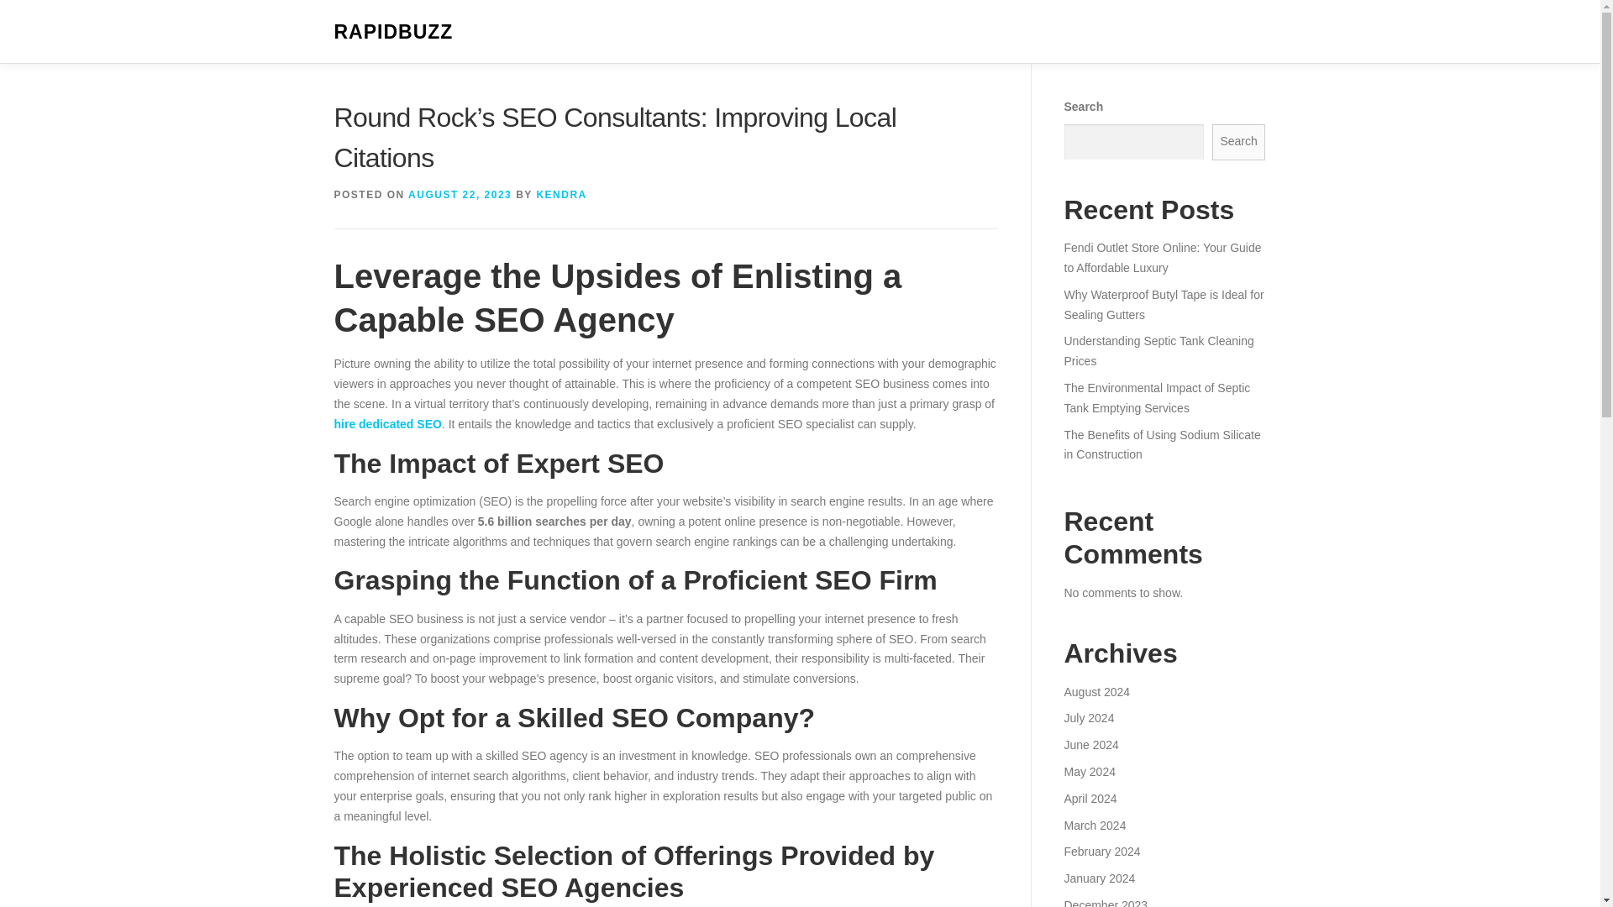 Image resolution: width=1613 pixels, height=907 pixels. What do you see at coordinates (1162, 258) in the screenshot?
I see `Fendi Outlet Store Online: Your Guide to Affordable Luxury` at bounding box center [1162, 258].